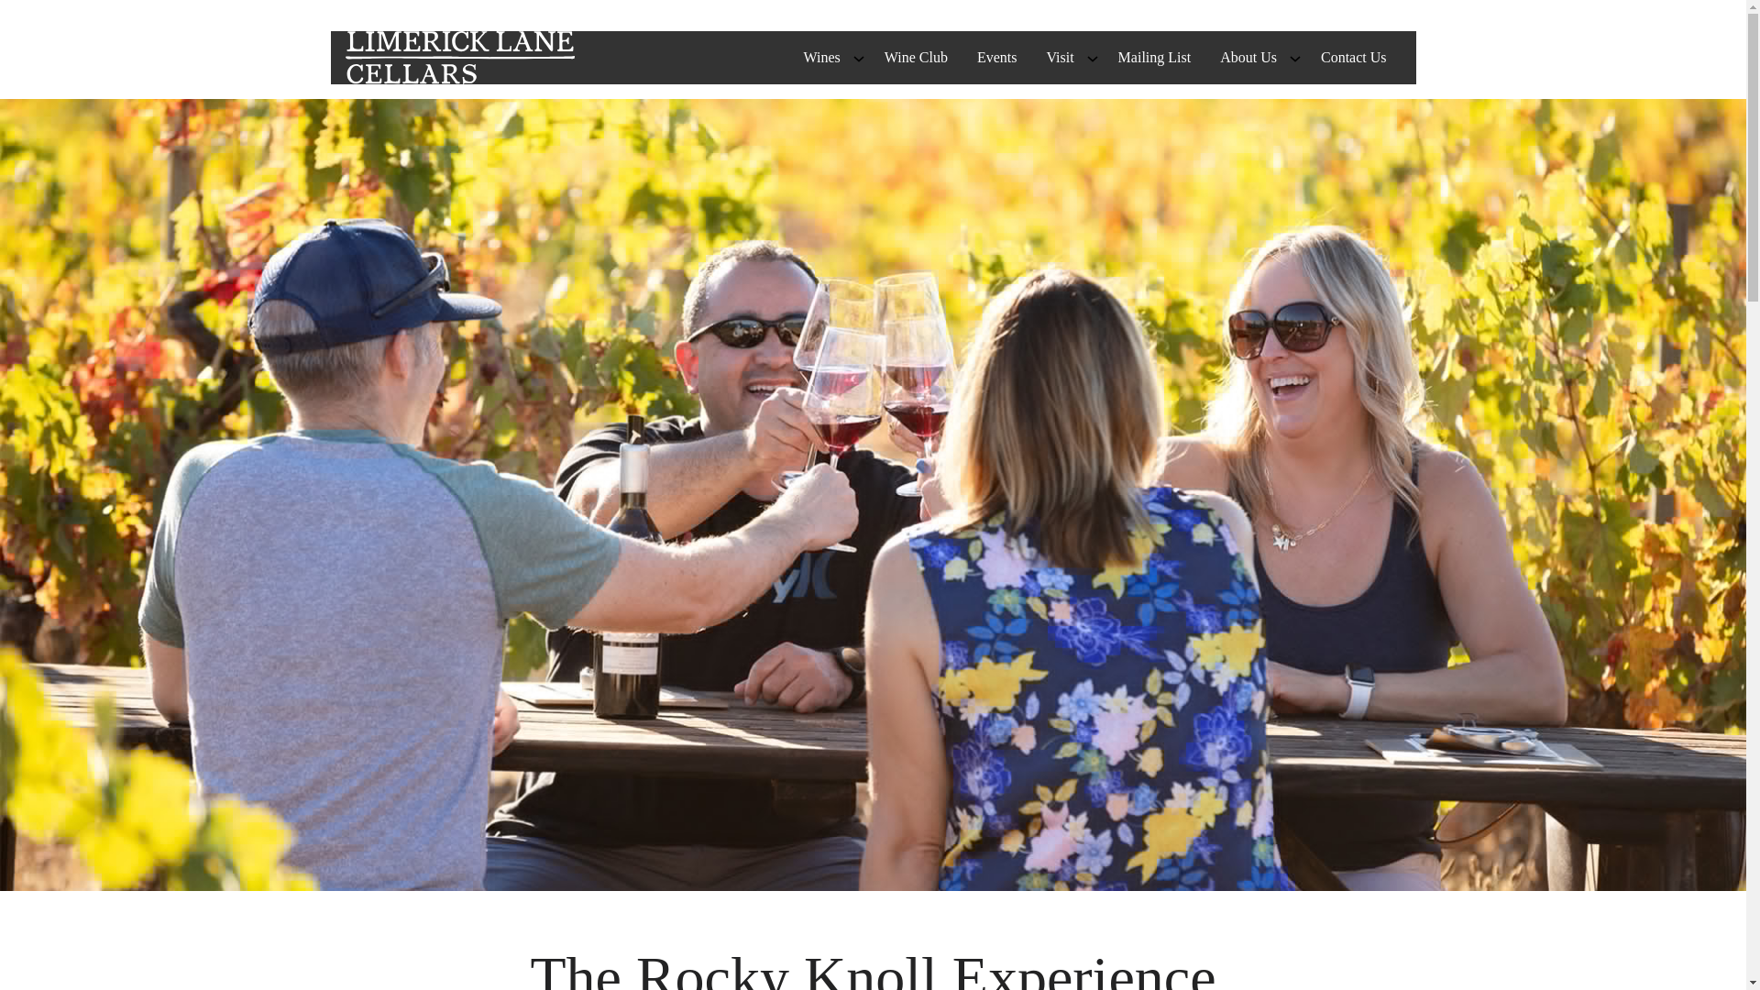  What do you see at coordinates (1060, 58) in the screenshot?
I see `Visit` at bounding box center [1060, 58].